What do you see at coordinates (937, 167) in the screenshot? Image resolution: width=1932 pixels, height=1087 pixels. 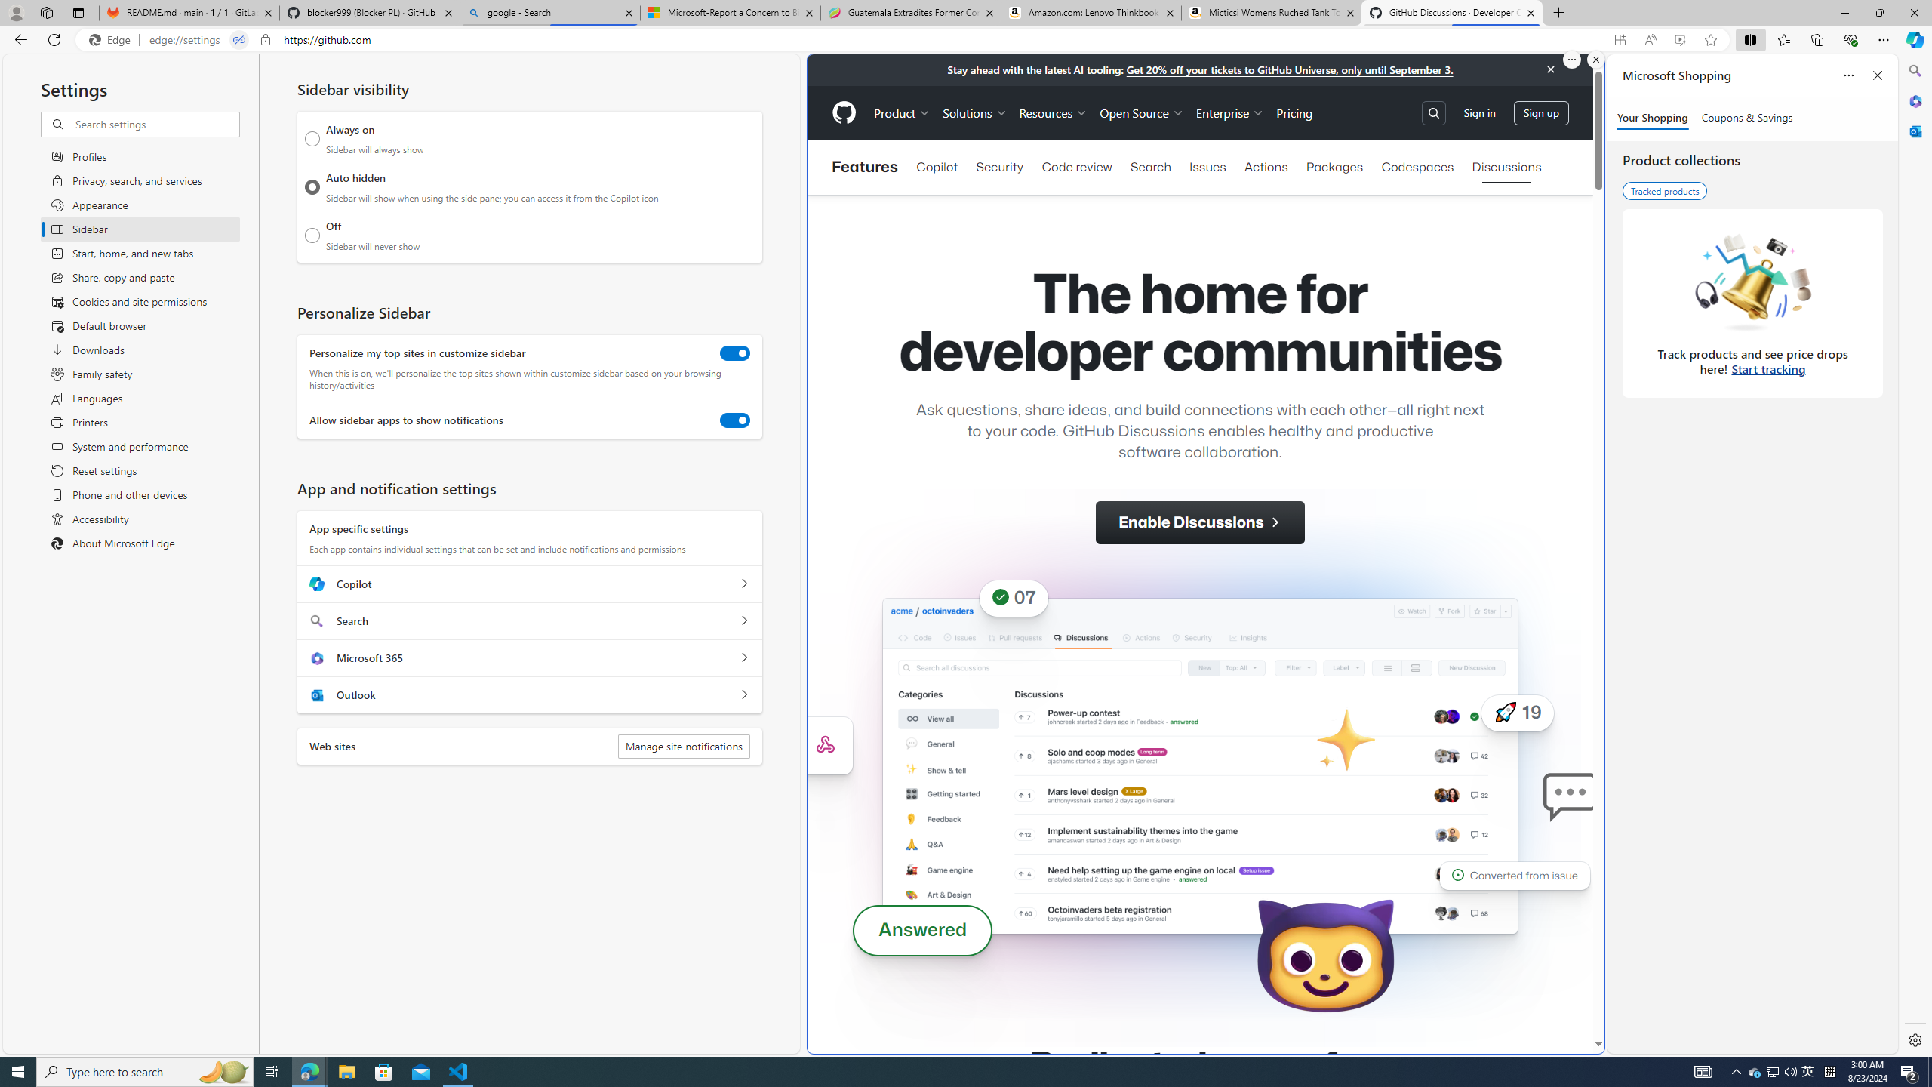 I see `Copilot` at bounding box center [937, 167].